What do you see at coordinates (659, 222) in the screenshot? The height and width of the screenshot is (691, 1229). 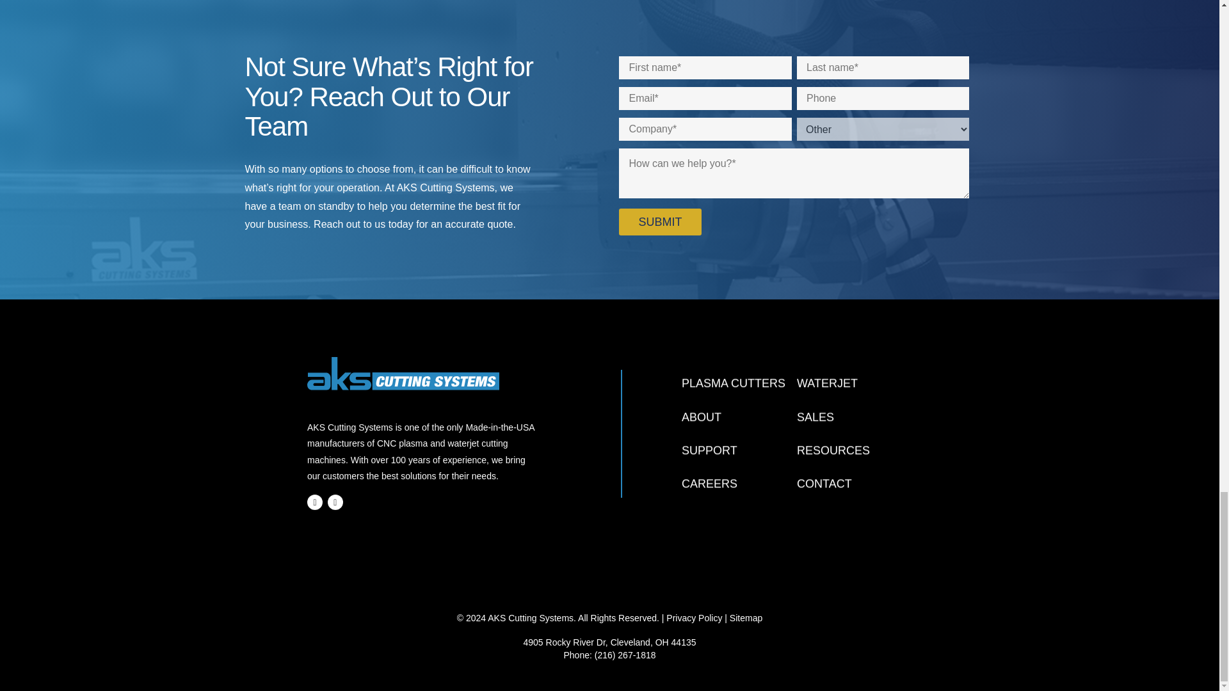 I see `Submit` at bounding box center [659, 222].